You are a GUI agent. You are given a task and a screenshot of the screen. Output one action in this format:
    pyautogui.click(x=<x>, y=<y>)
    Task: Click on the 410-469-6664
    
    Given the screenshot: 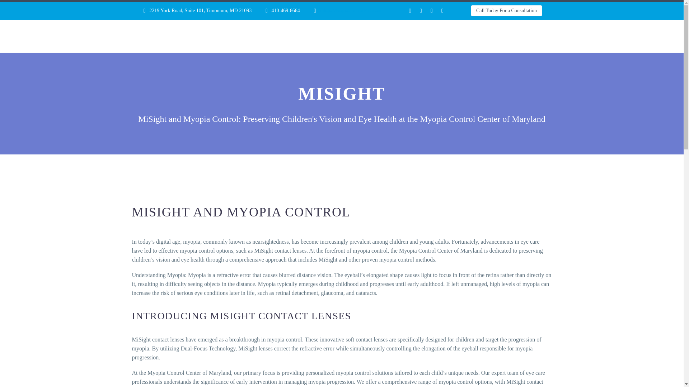 What is the action you would take?
    pyautogui.click(x=286, y=10)
    